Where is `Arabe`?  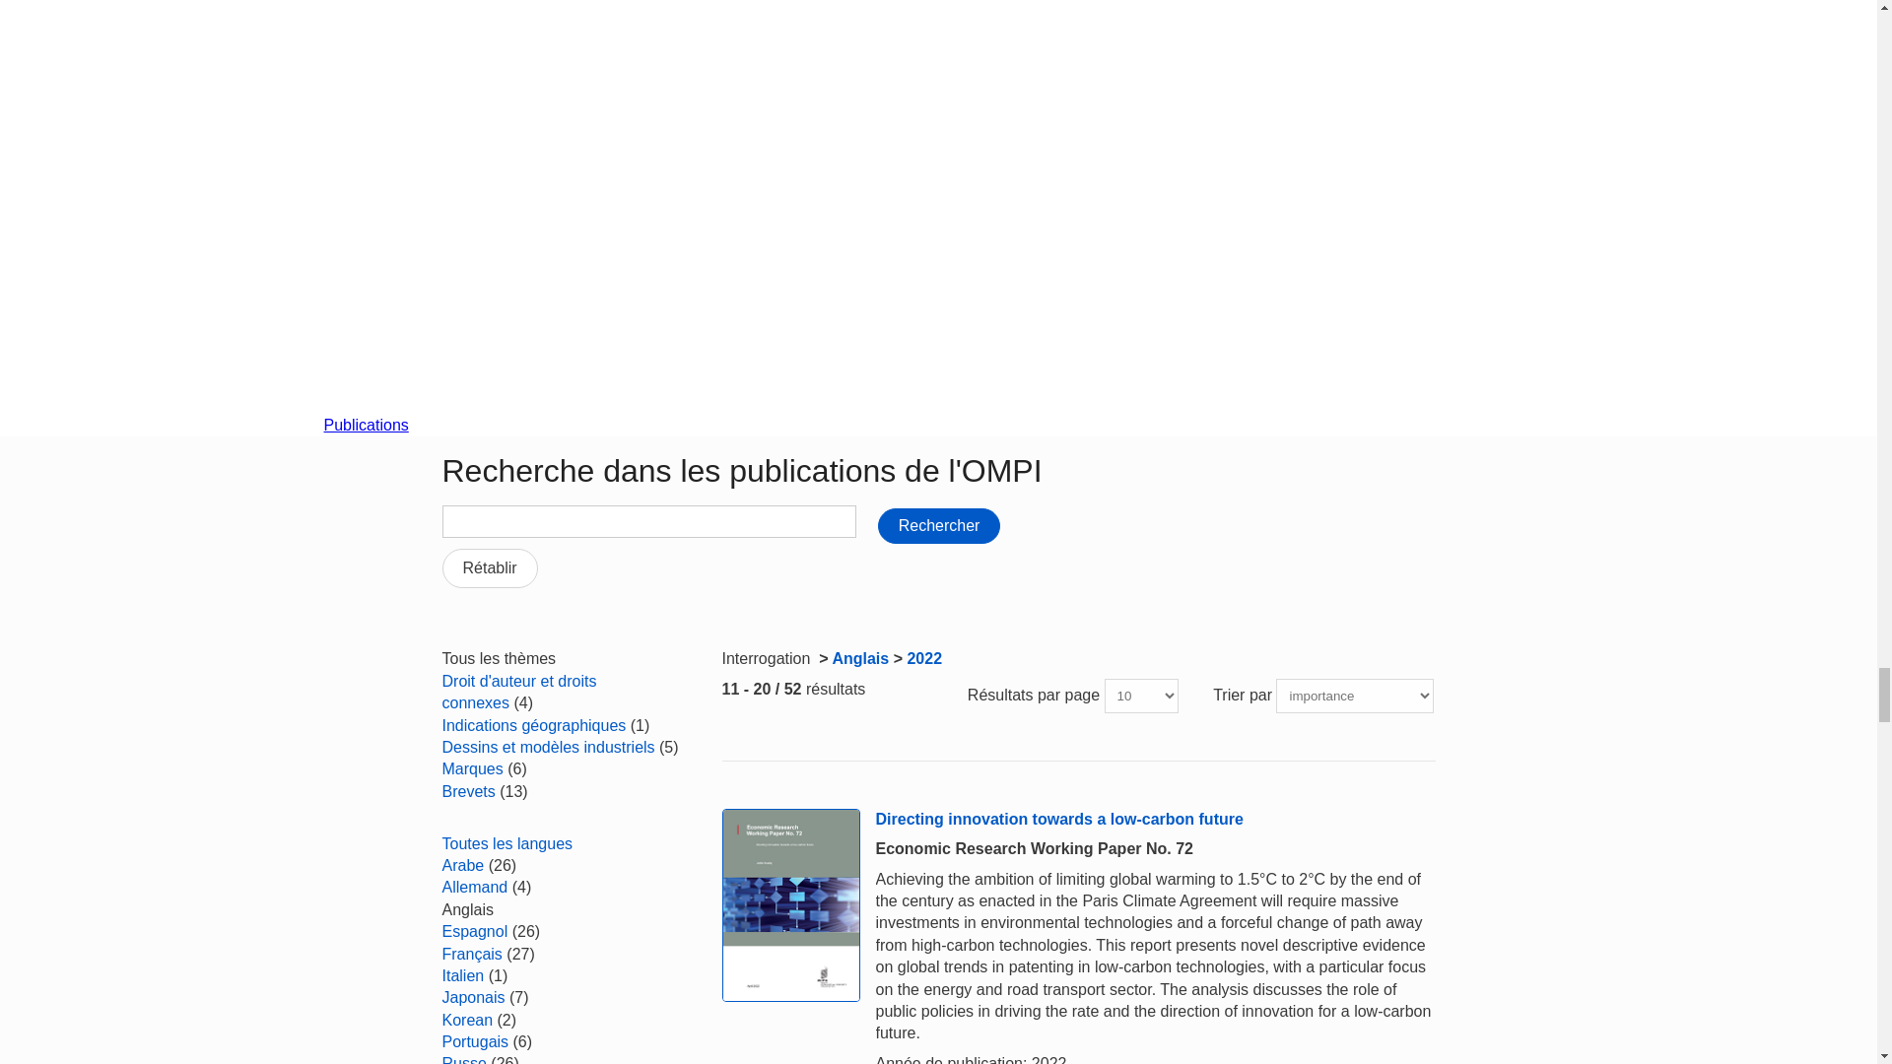
Arabe is located at coordinates (462, 865).